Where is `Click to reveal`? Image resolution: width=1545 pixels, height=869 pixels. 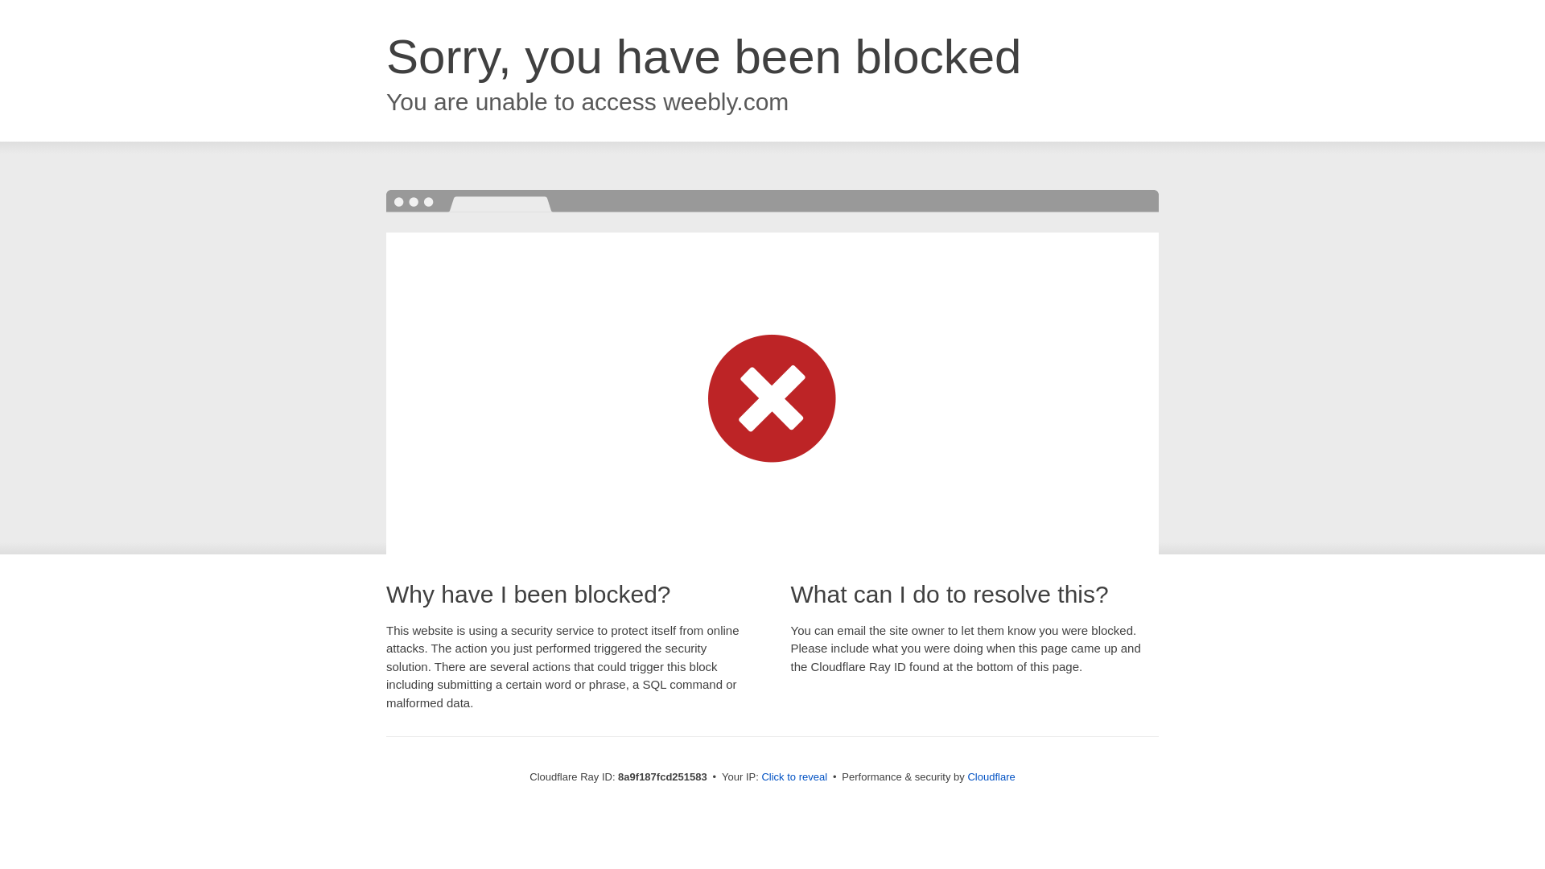 Click to reveal is located at coordinates (793, 777).